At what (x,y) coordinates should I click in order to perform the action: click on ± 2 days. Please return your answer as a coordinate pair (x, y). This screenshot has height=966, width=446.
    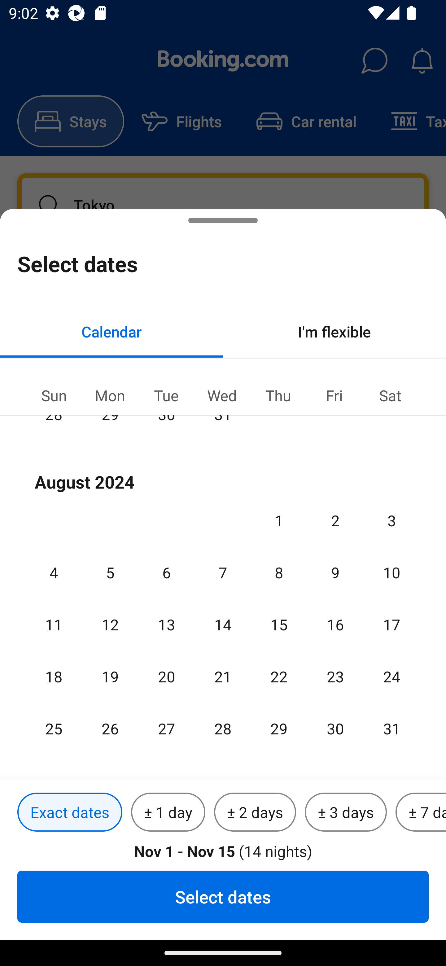
    Looking at the image, I should click on (255, 812).